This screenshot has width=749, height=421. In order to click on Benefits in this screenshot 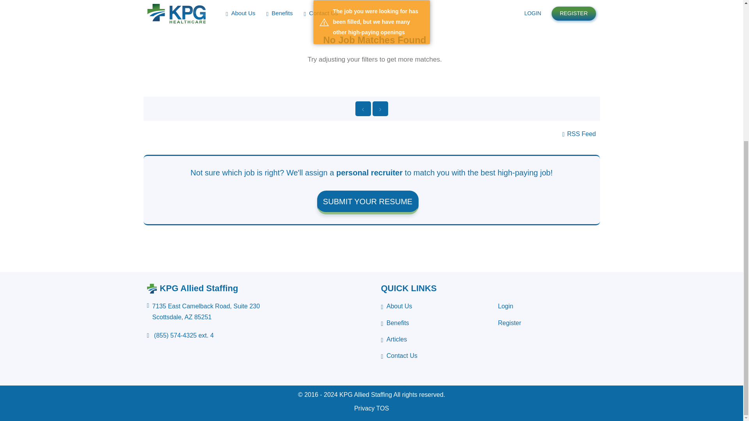, I will do `click(396, 306)`.